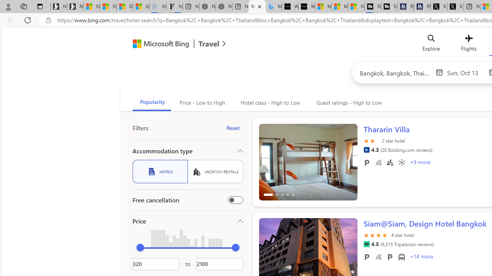  Describe the element at coordinates (75, 7) in the screenshot. I see `Newsletter Sign Up` at that location.